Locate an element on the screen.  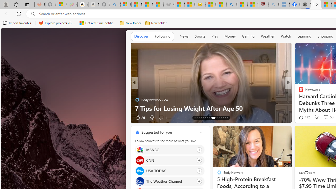
AutomationID: tab-71 is located at coordinates (205, 118).